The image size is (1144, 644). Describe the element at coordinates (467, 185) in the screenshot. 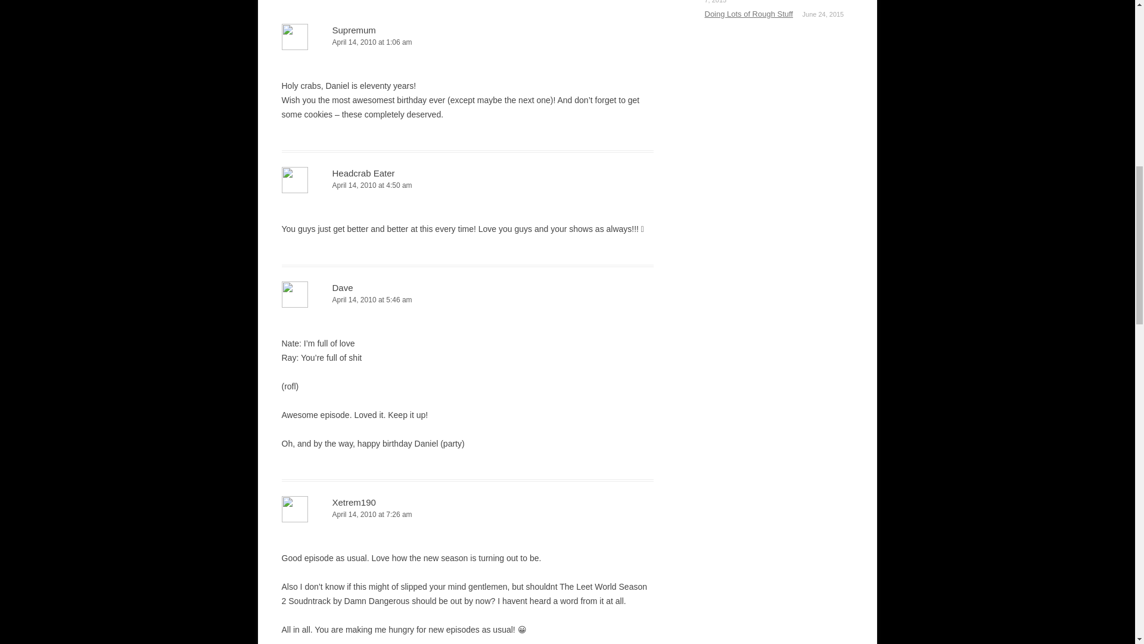

I see `April 14, 2010 at 4:50 am` at that location.